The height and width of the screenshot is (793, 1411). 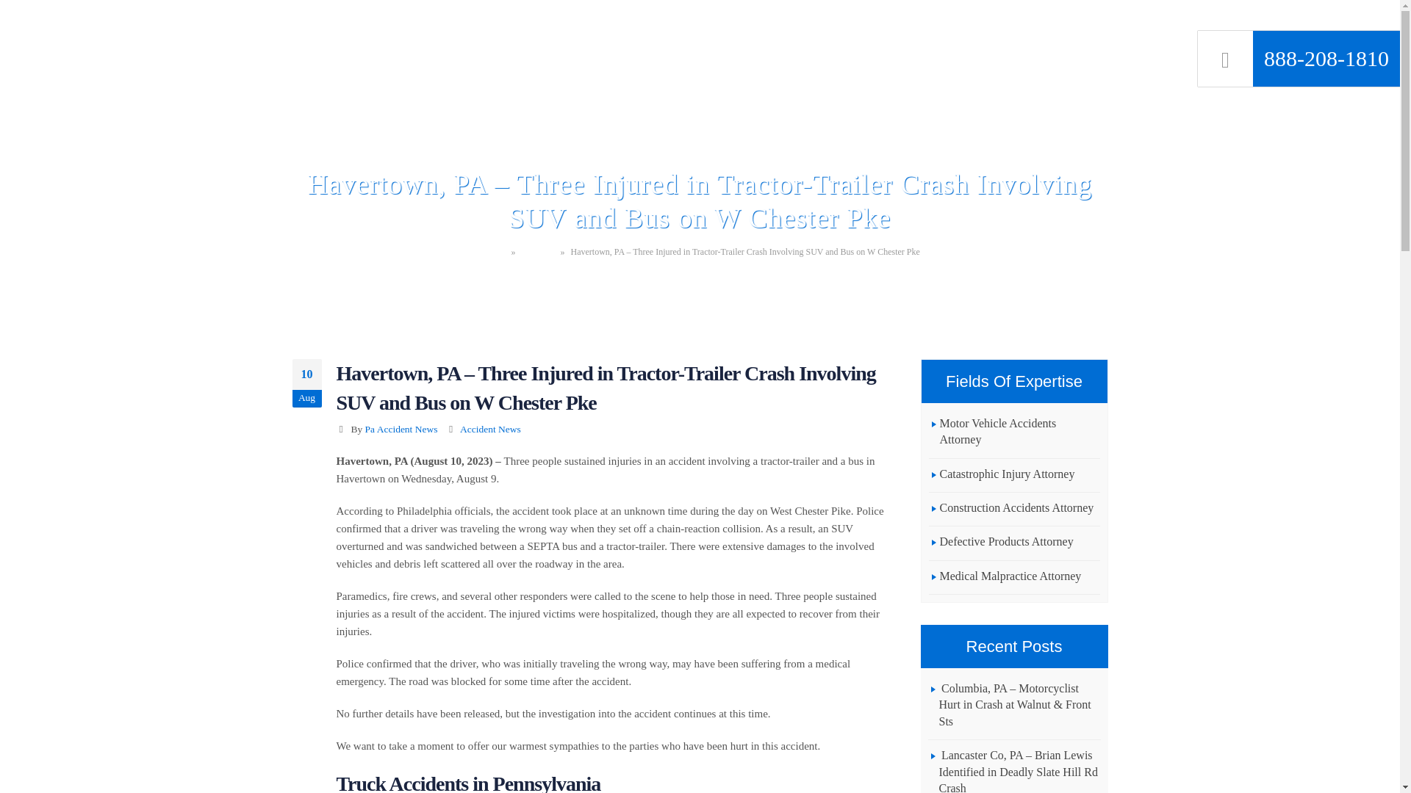 What do you see at coordinates (733, 28) in the screenshot?
I see `Practice Areas` at bounding box center [733, 28].